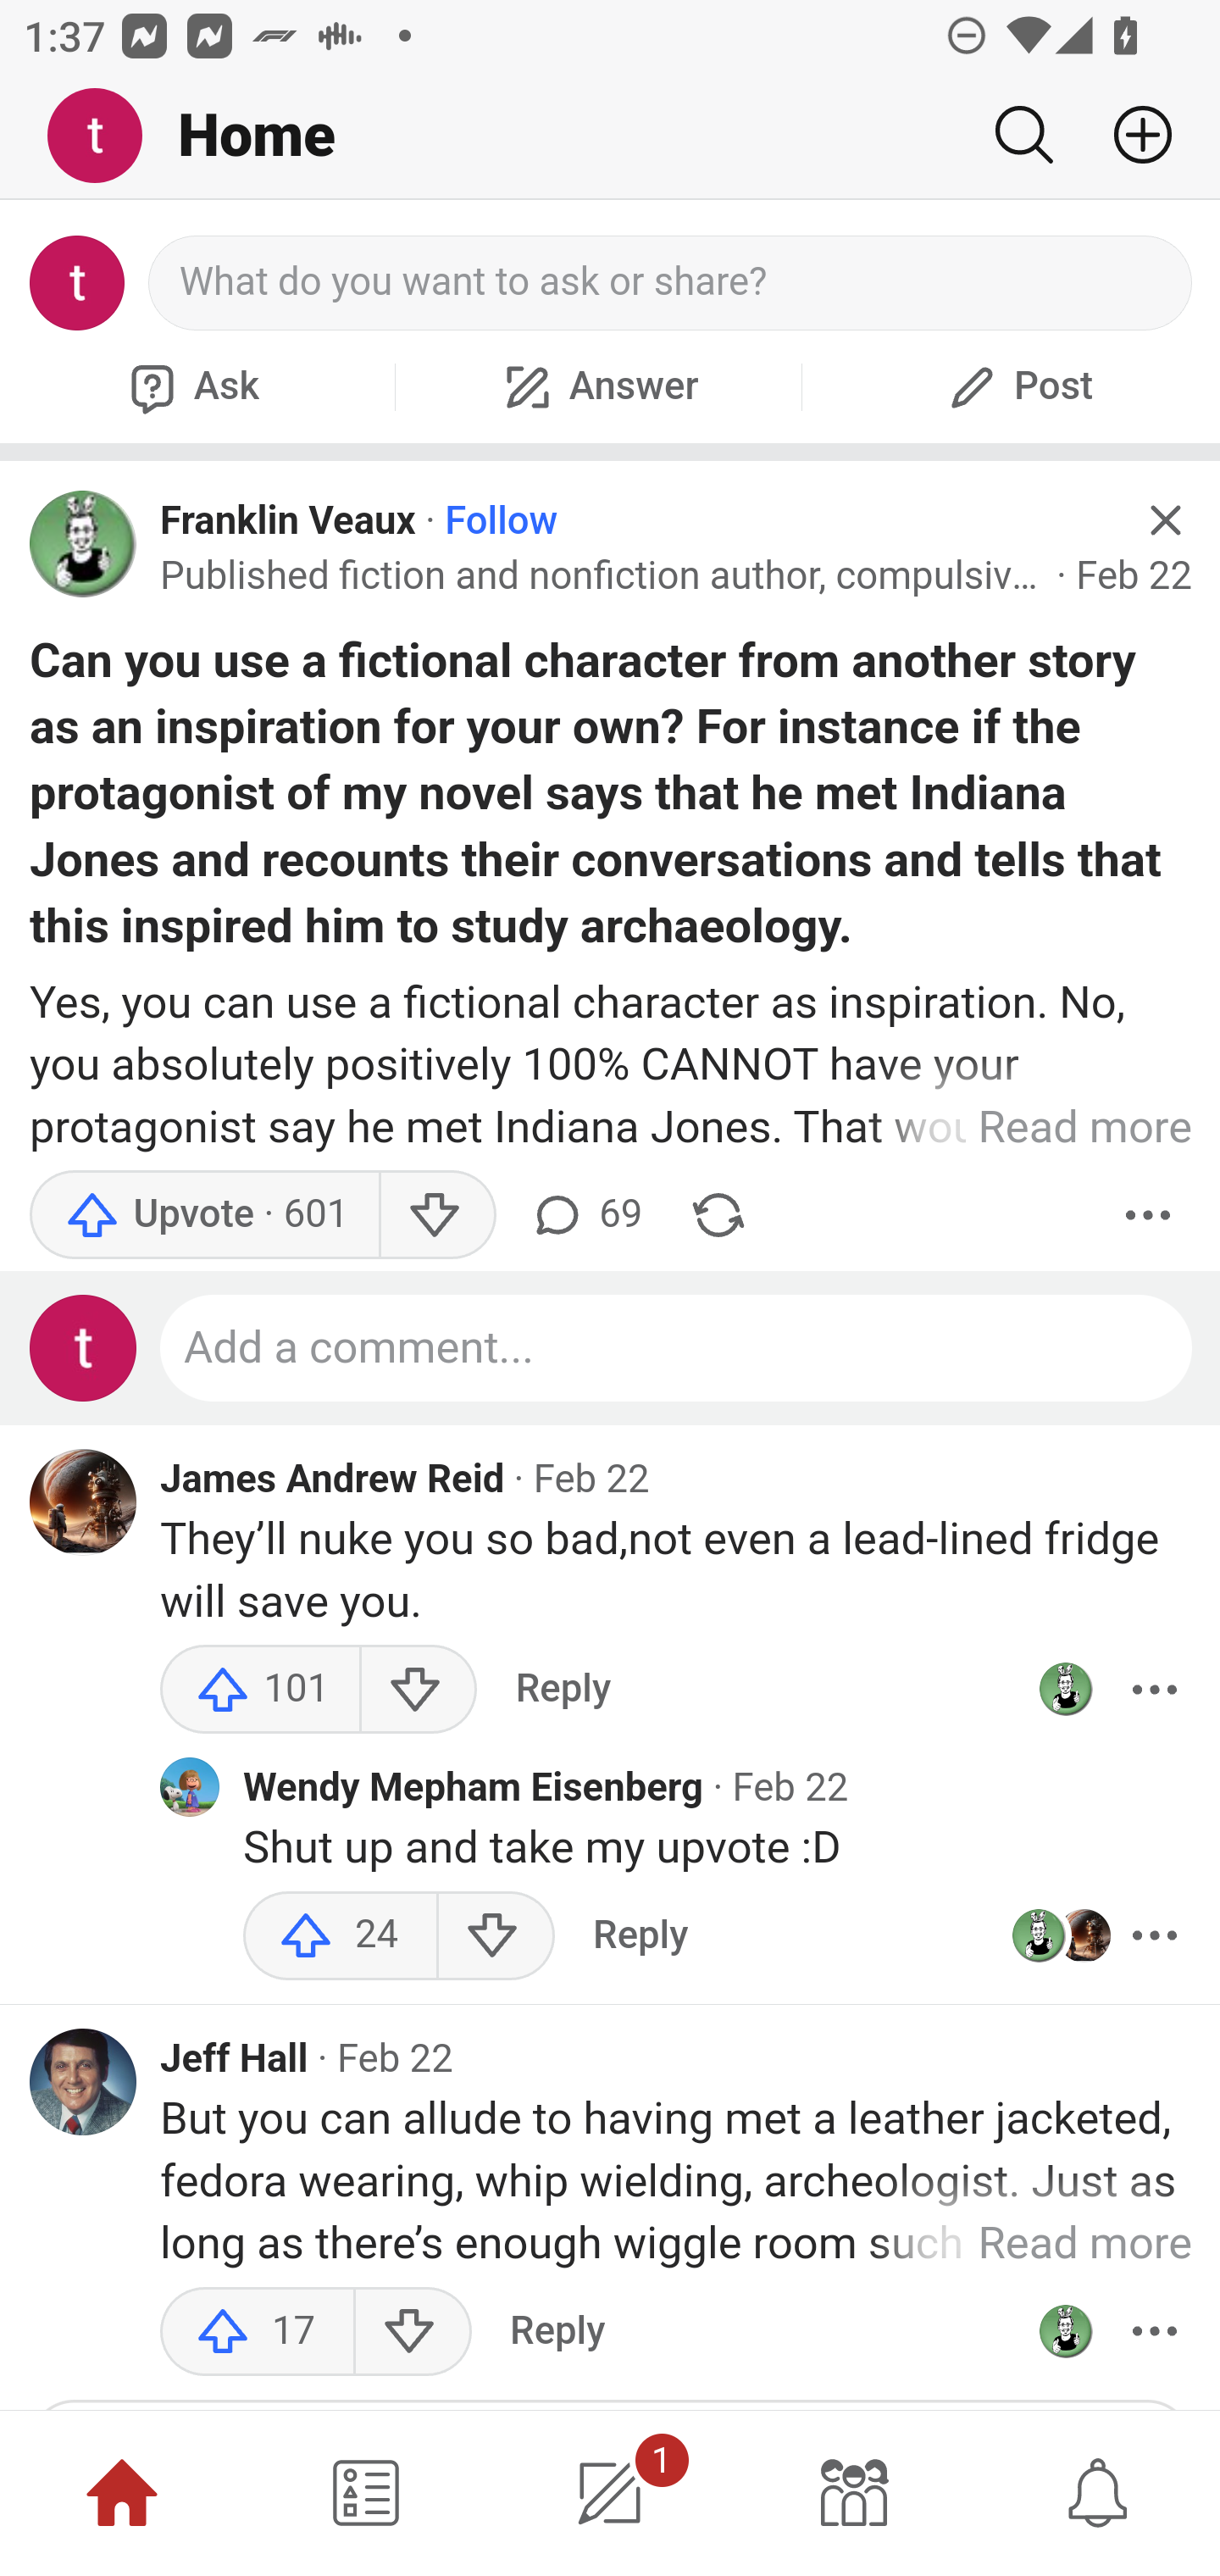 The height and width of the screenshot is (2576, 1220). Describe the element at coordinates (107, 136) in the screenshot. I see `Me` at that location.